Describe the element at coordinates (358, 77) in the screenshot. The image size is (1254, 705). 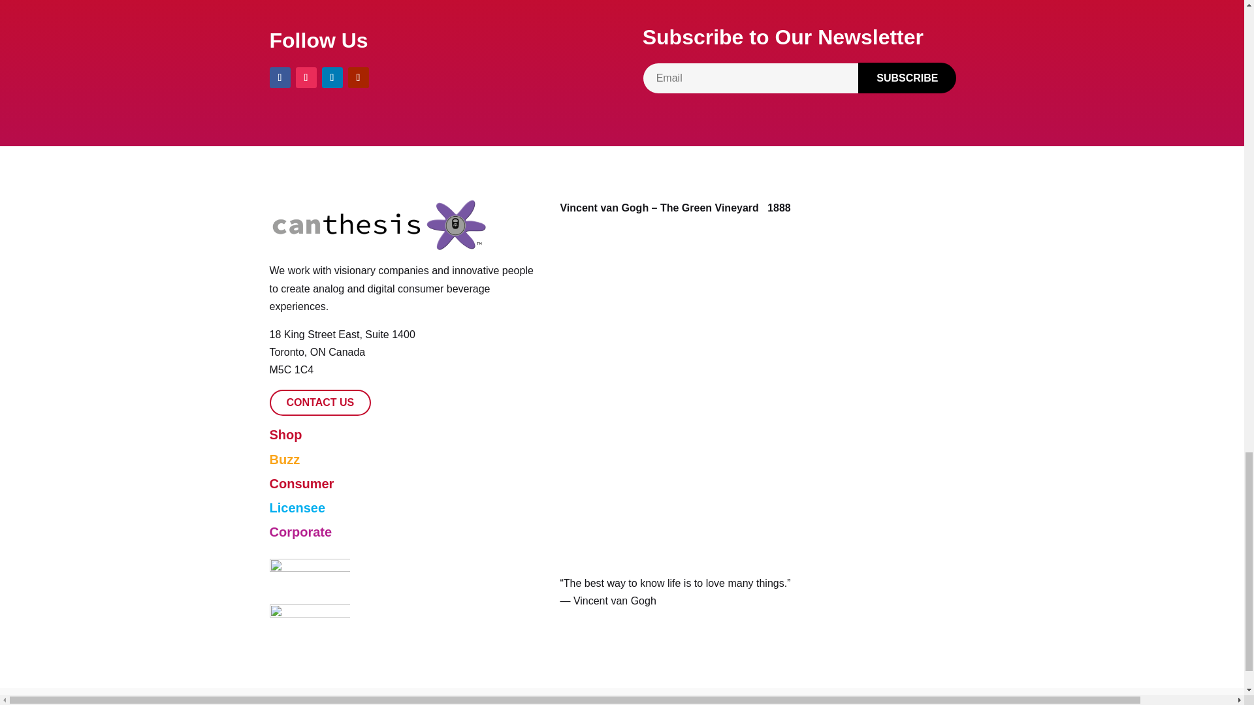
I see `Follow on Youtube` at that location.